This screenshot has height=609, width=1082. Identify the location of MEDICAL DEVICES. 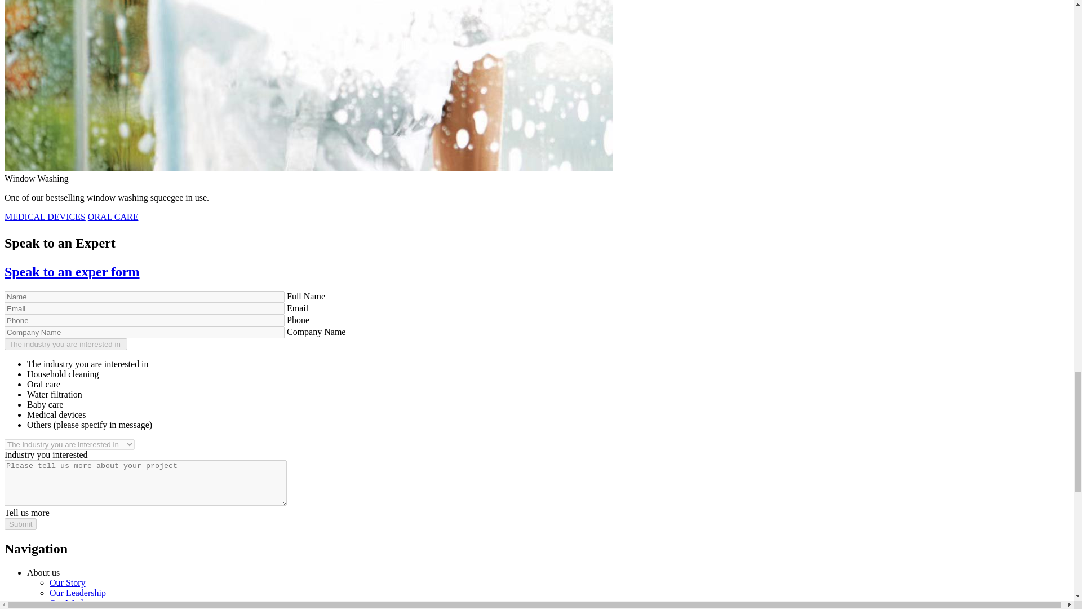
(45, 217).